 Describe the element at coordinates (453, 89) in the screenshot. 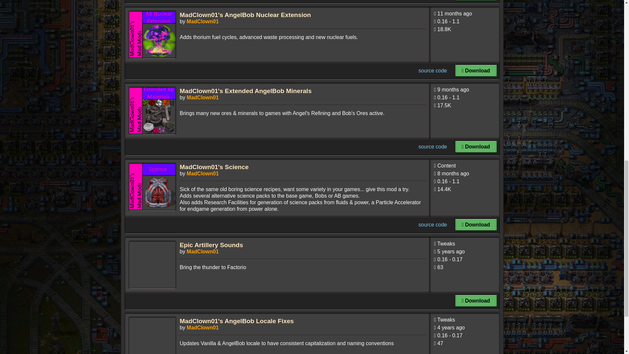

I see `2023-10-11T08:11:58.801000` at that location.